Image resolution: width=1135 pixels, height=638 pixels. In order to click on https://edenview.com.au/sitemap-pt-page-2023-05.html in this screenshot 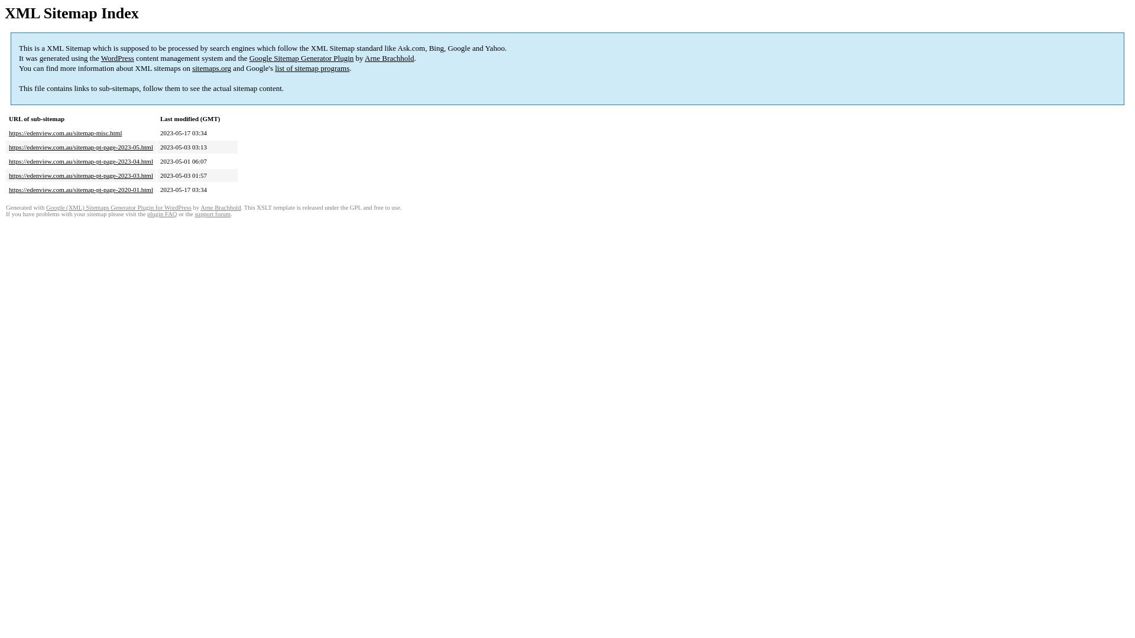, I will do `click(81, 147)`.